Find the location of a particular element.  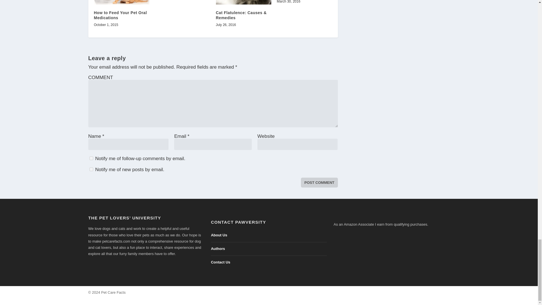

How to Feed Your Pet Oral Medications is located at coordinates (120, 15).